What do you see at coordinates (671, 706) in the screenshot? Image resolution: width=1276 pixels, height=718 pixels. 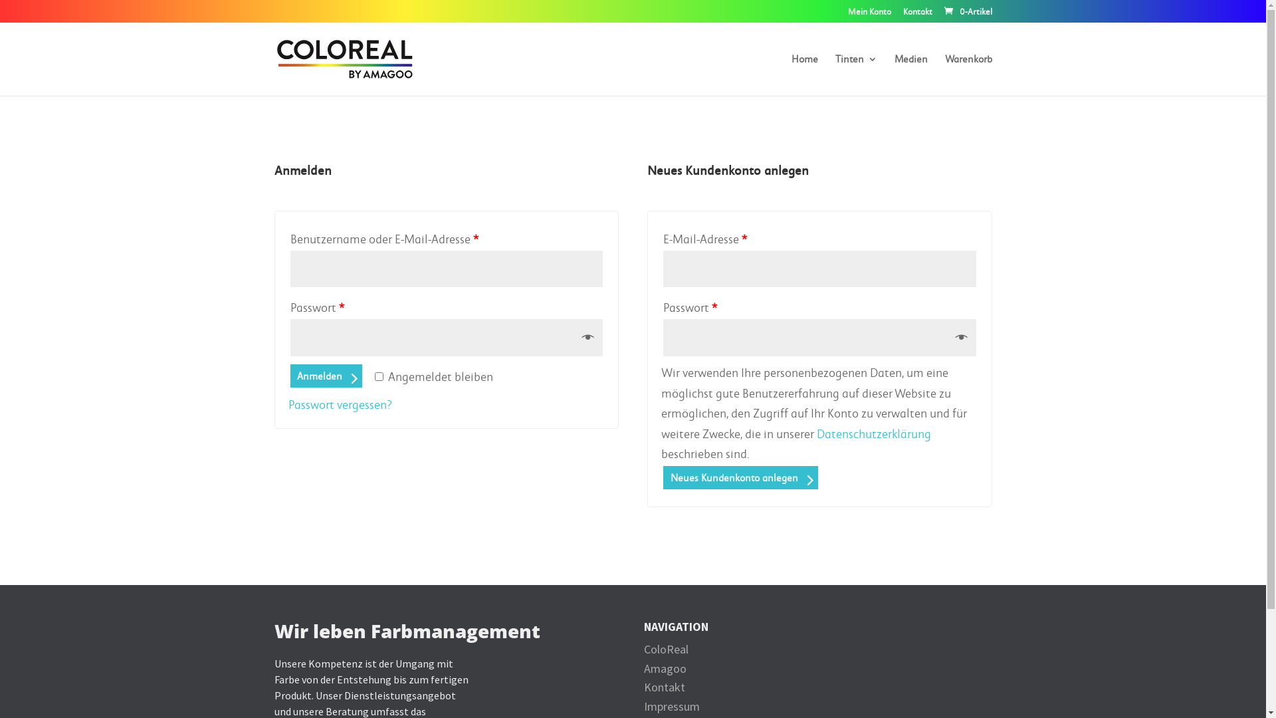 I see `Impressum` at bounding box center [671, 706].